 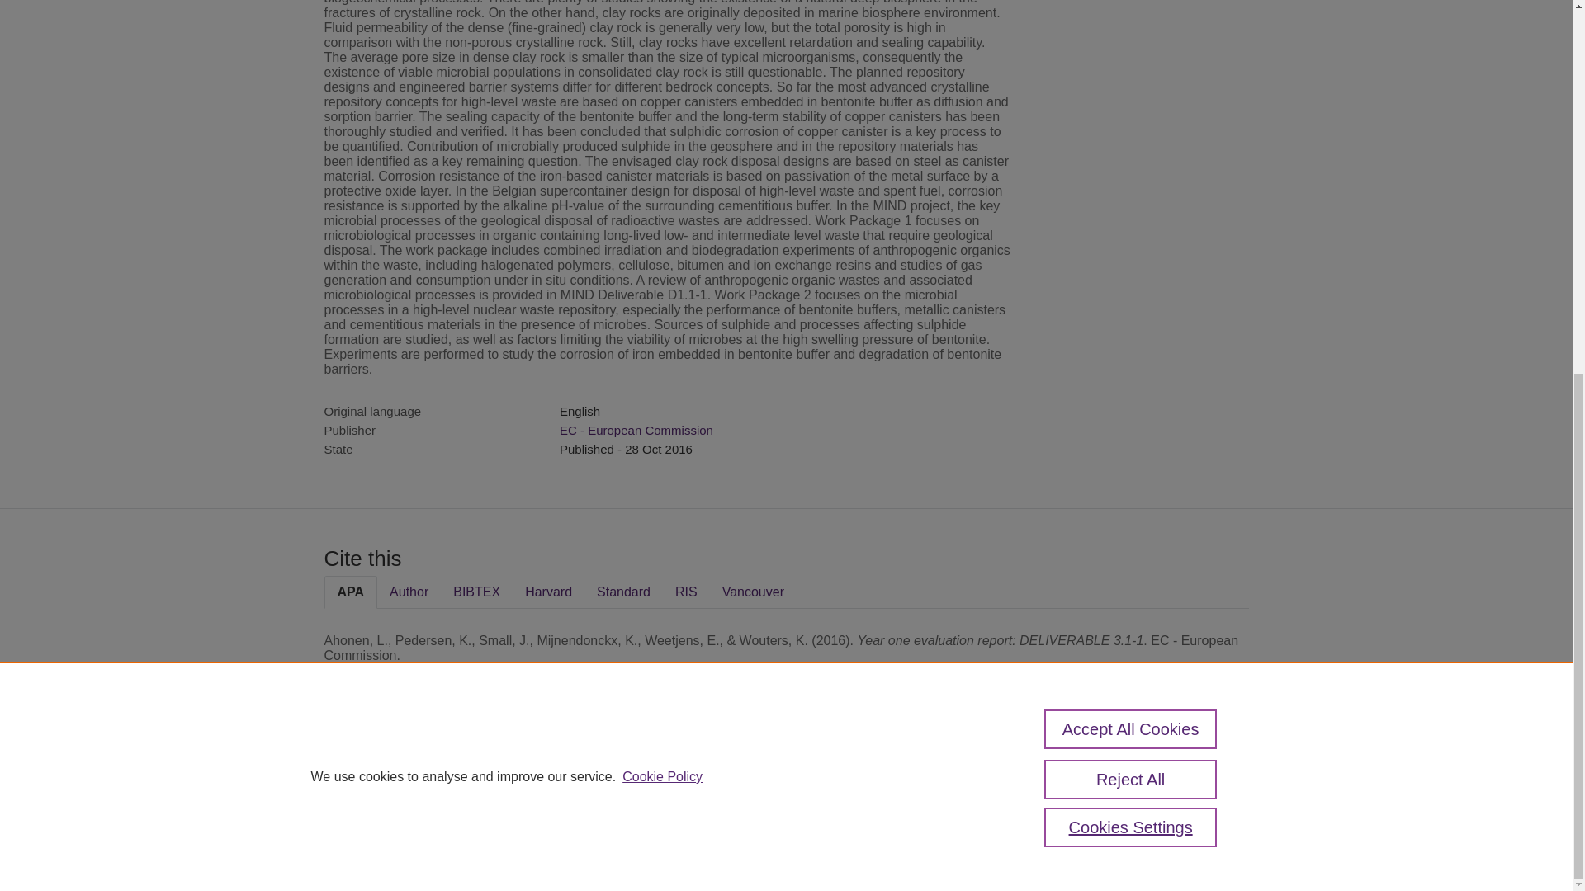 I want to click on Cookie Policy, so click(x=662, y=139).